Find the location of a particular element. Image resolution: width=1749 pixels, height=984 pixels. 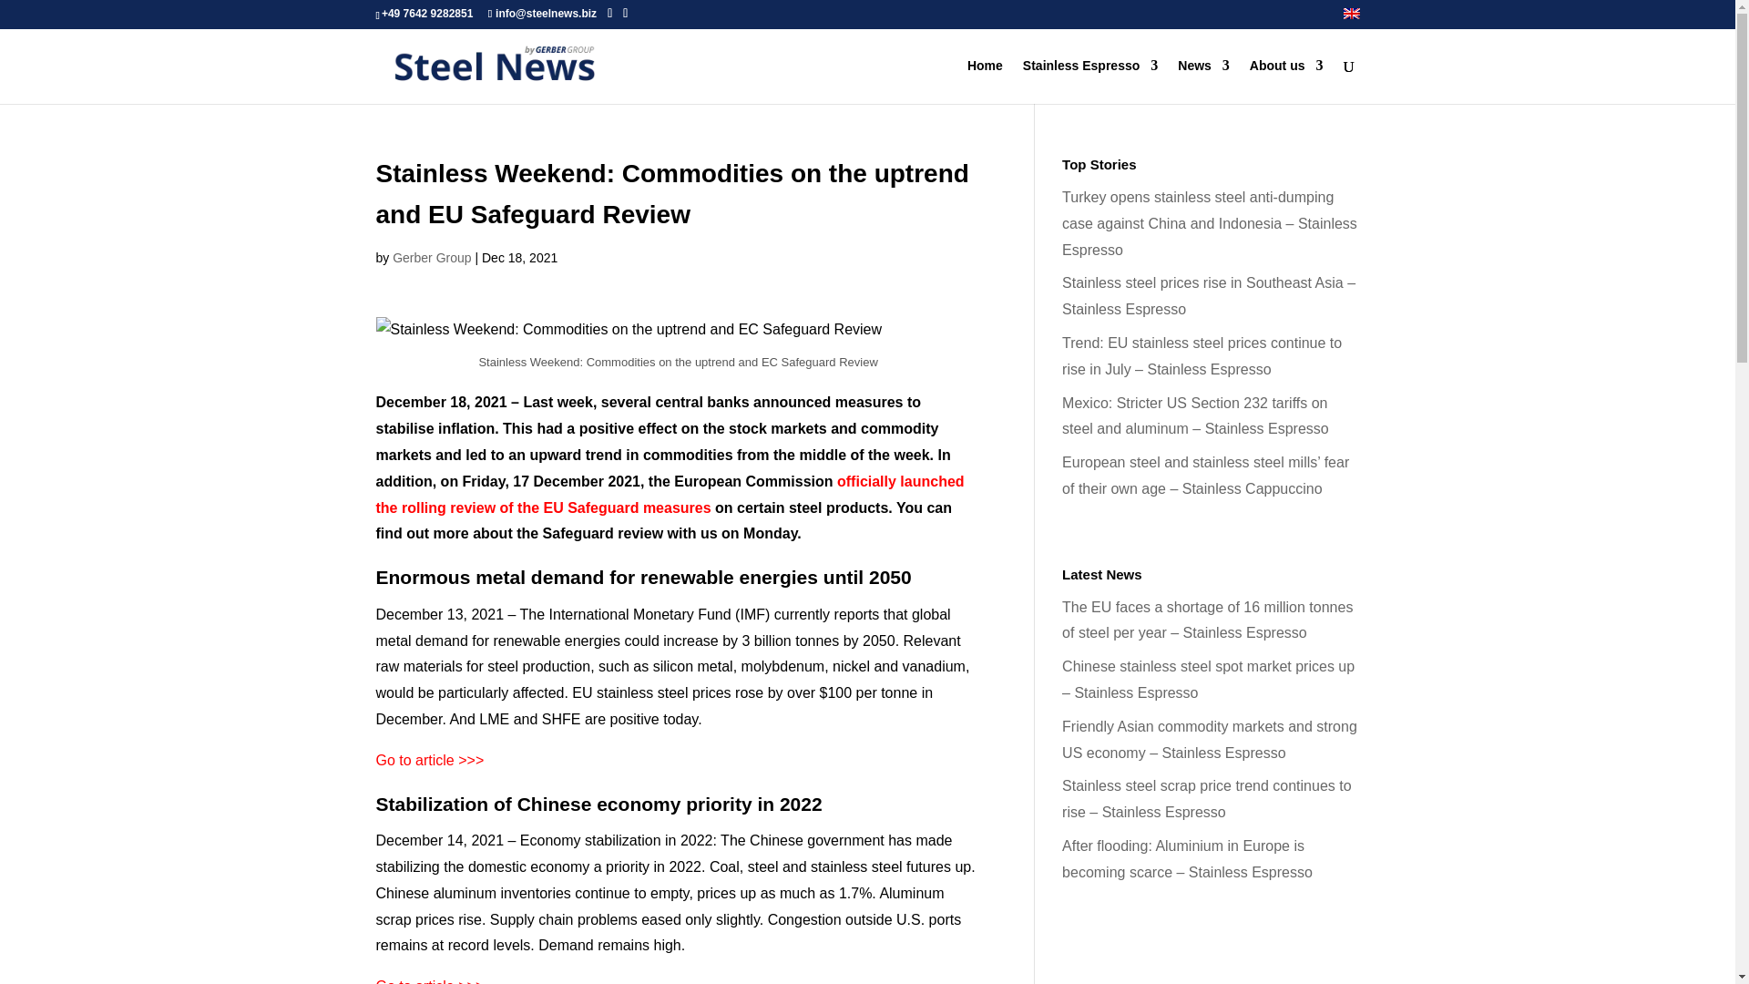

Gerber Group is located at coordinates (431, 257).